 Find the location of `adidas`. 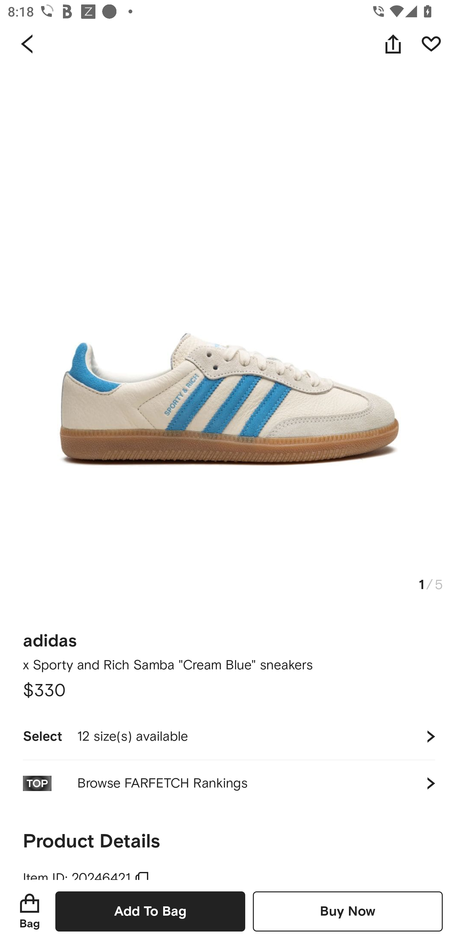

adidas is located at coordinates (50, 637).